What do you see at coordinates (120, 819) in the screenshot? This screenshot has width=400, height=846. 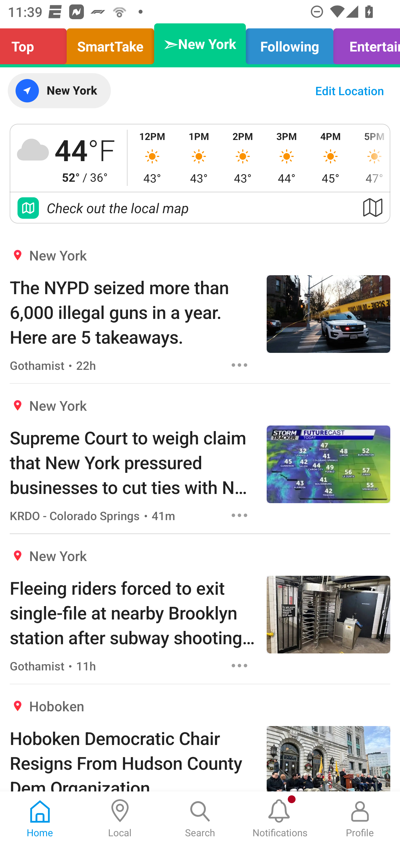 I see `Local` at bounding box center [120, 819].